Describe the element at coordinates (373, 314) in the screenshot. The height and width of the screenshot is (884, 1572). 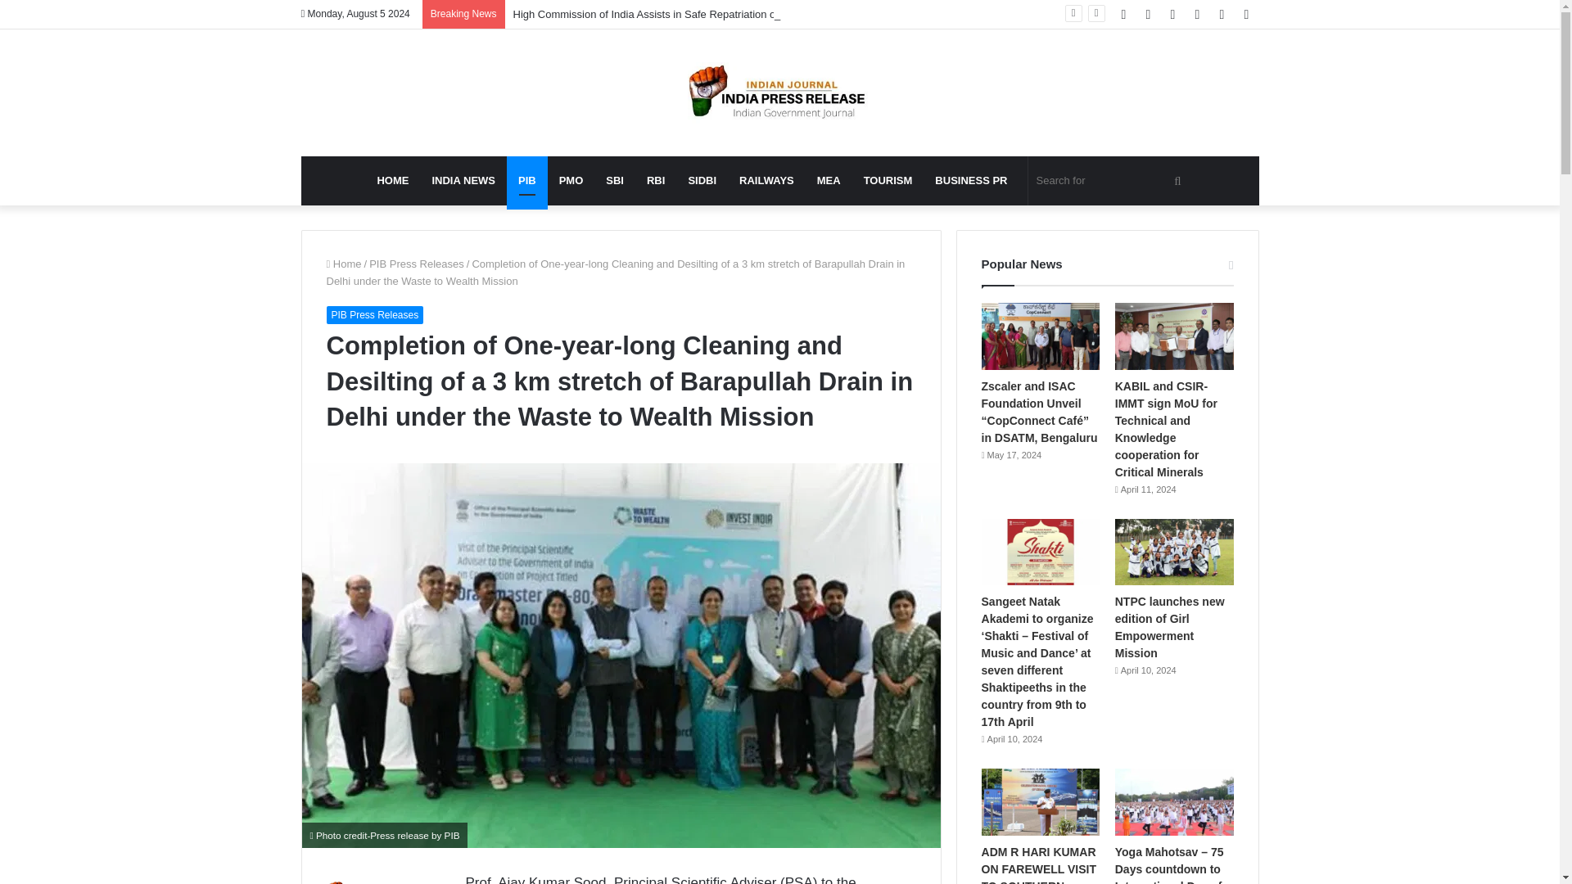
I see `PIB Press Releases` at that location.